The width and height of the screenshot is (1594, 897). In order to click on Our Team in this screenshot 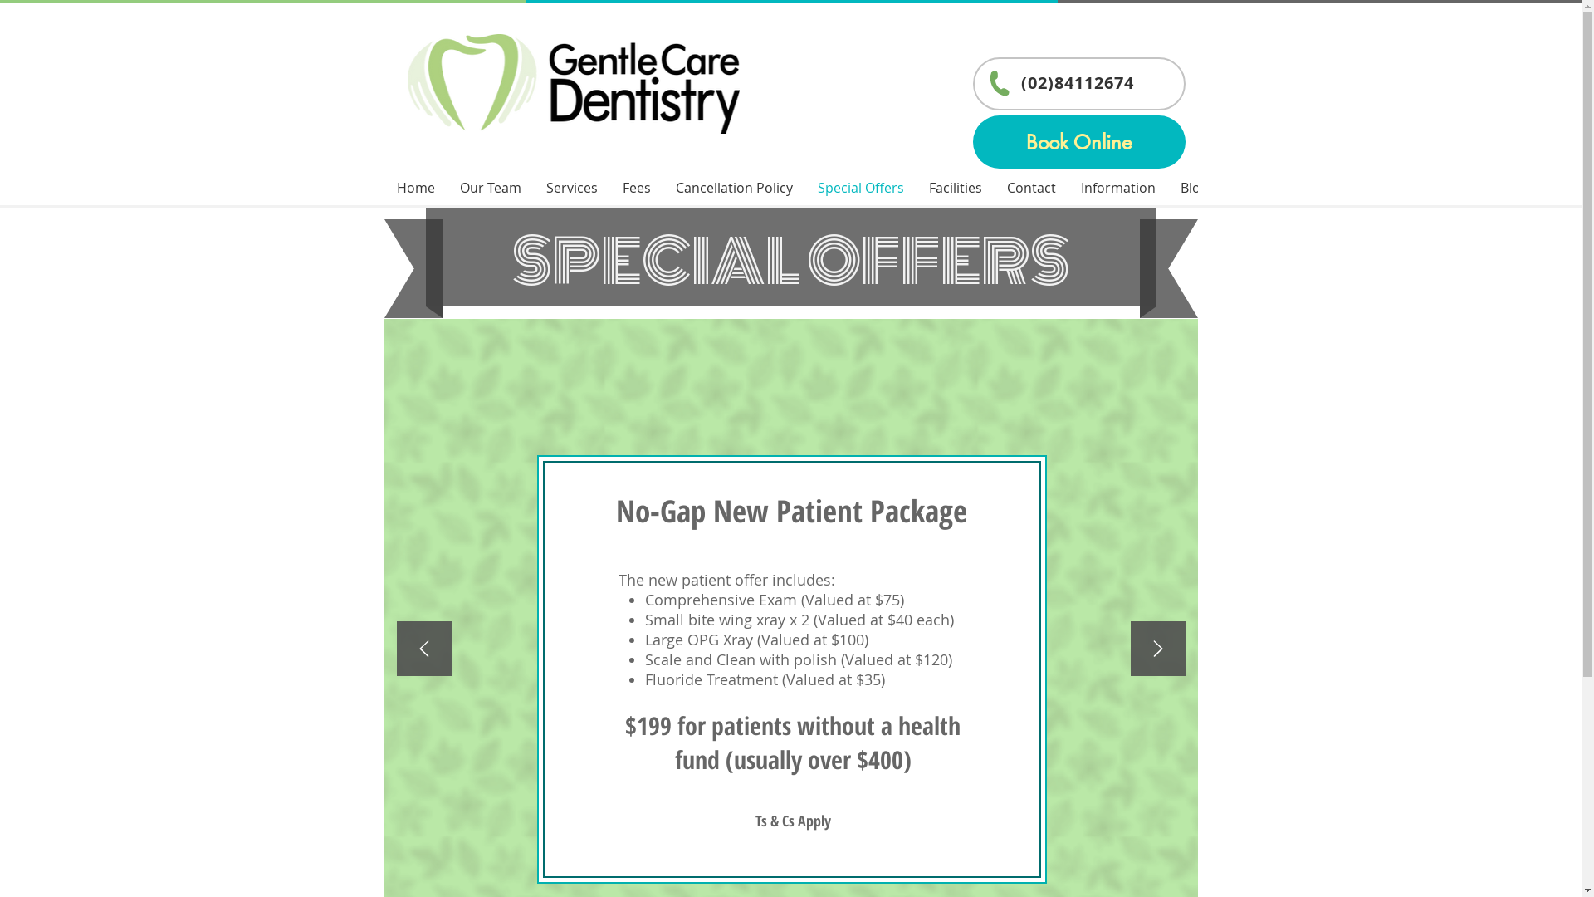, I will do `click(490, 189)`.